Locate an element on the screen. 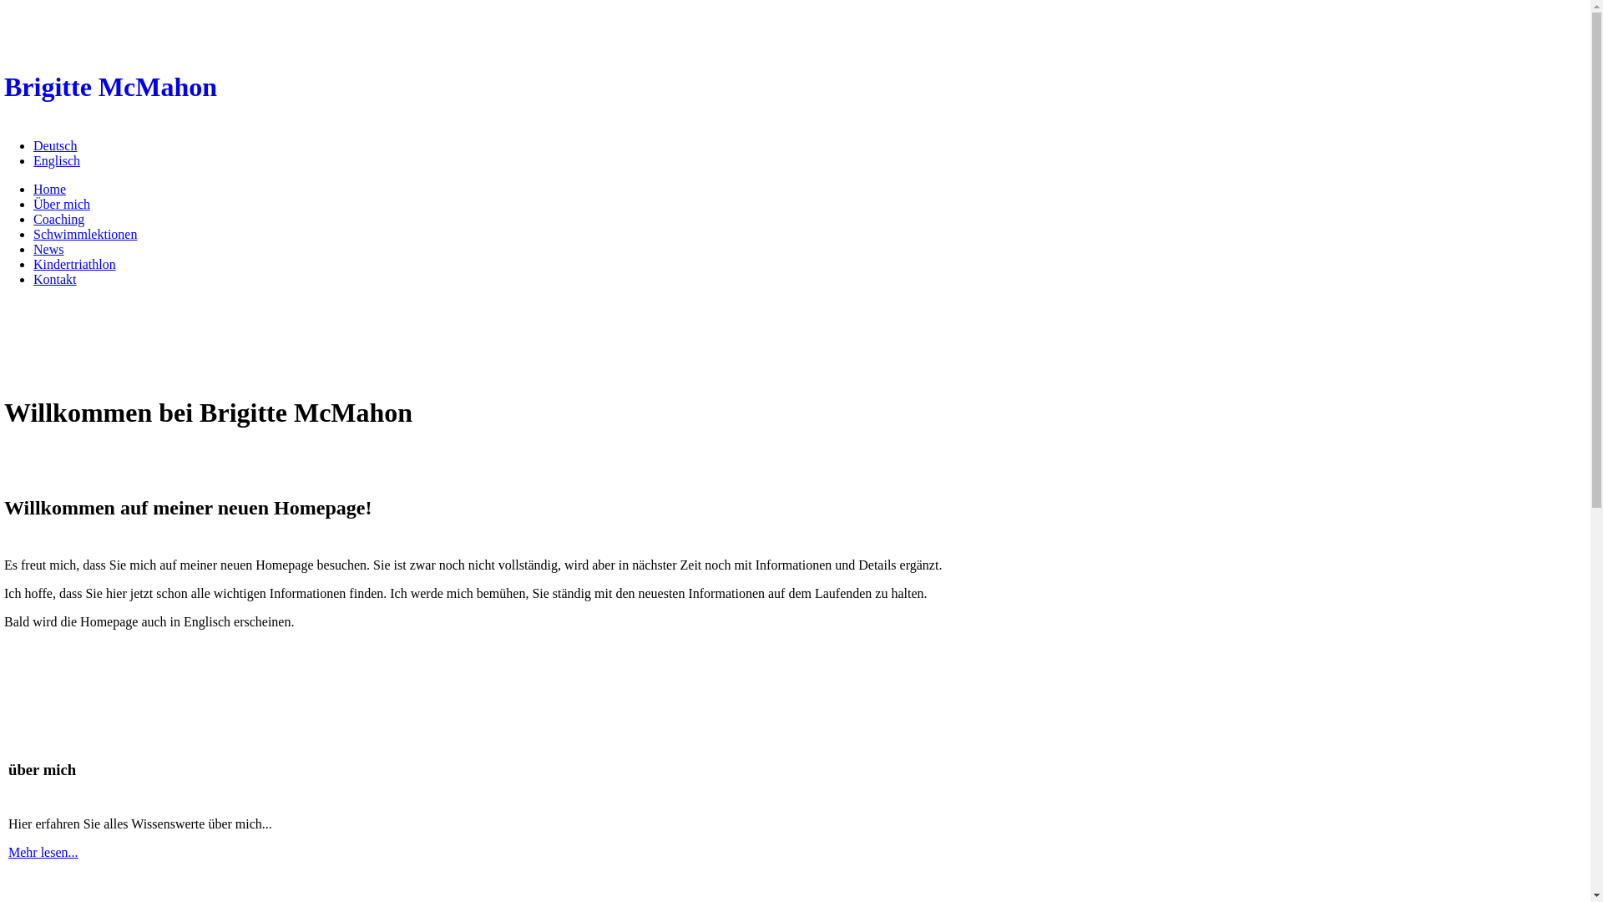  Kindertriathlon is located at coordinates (75, 264).